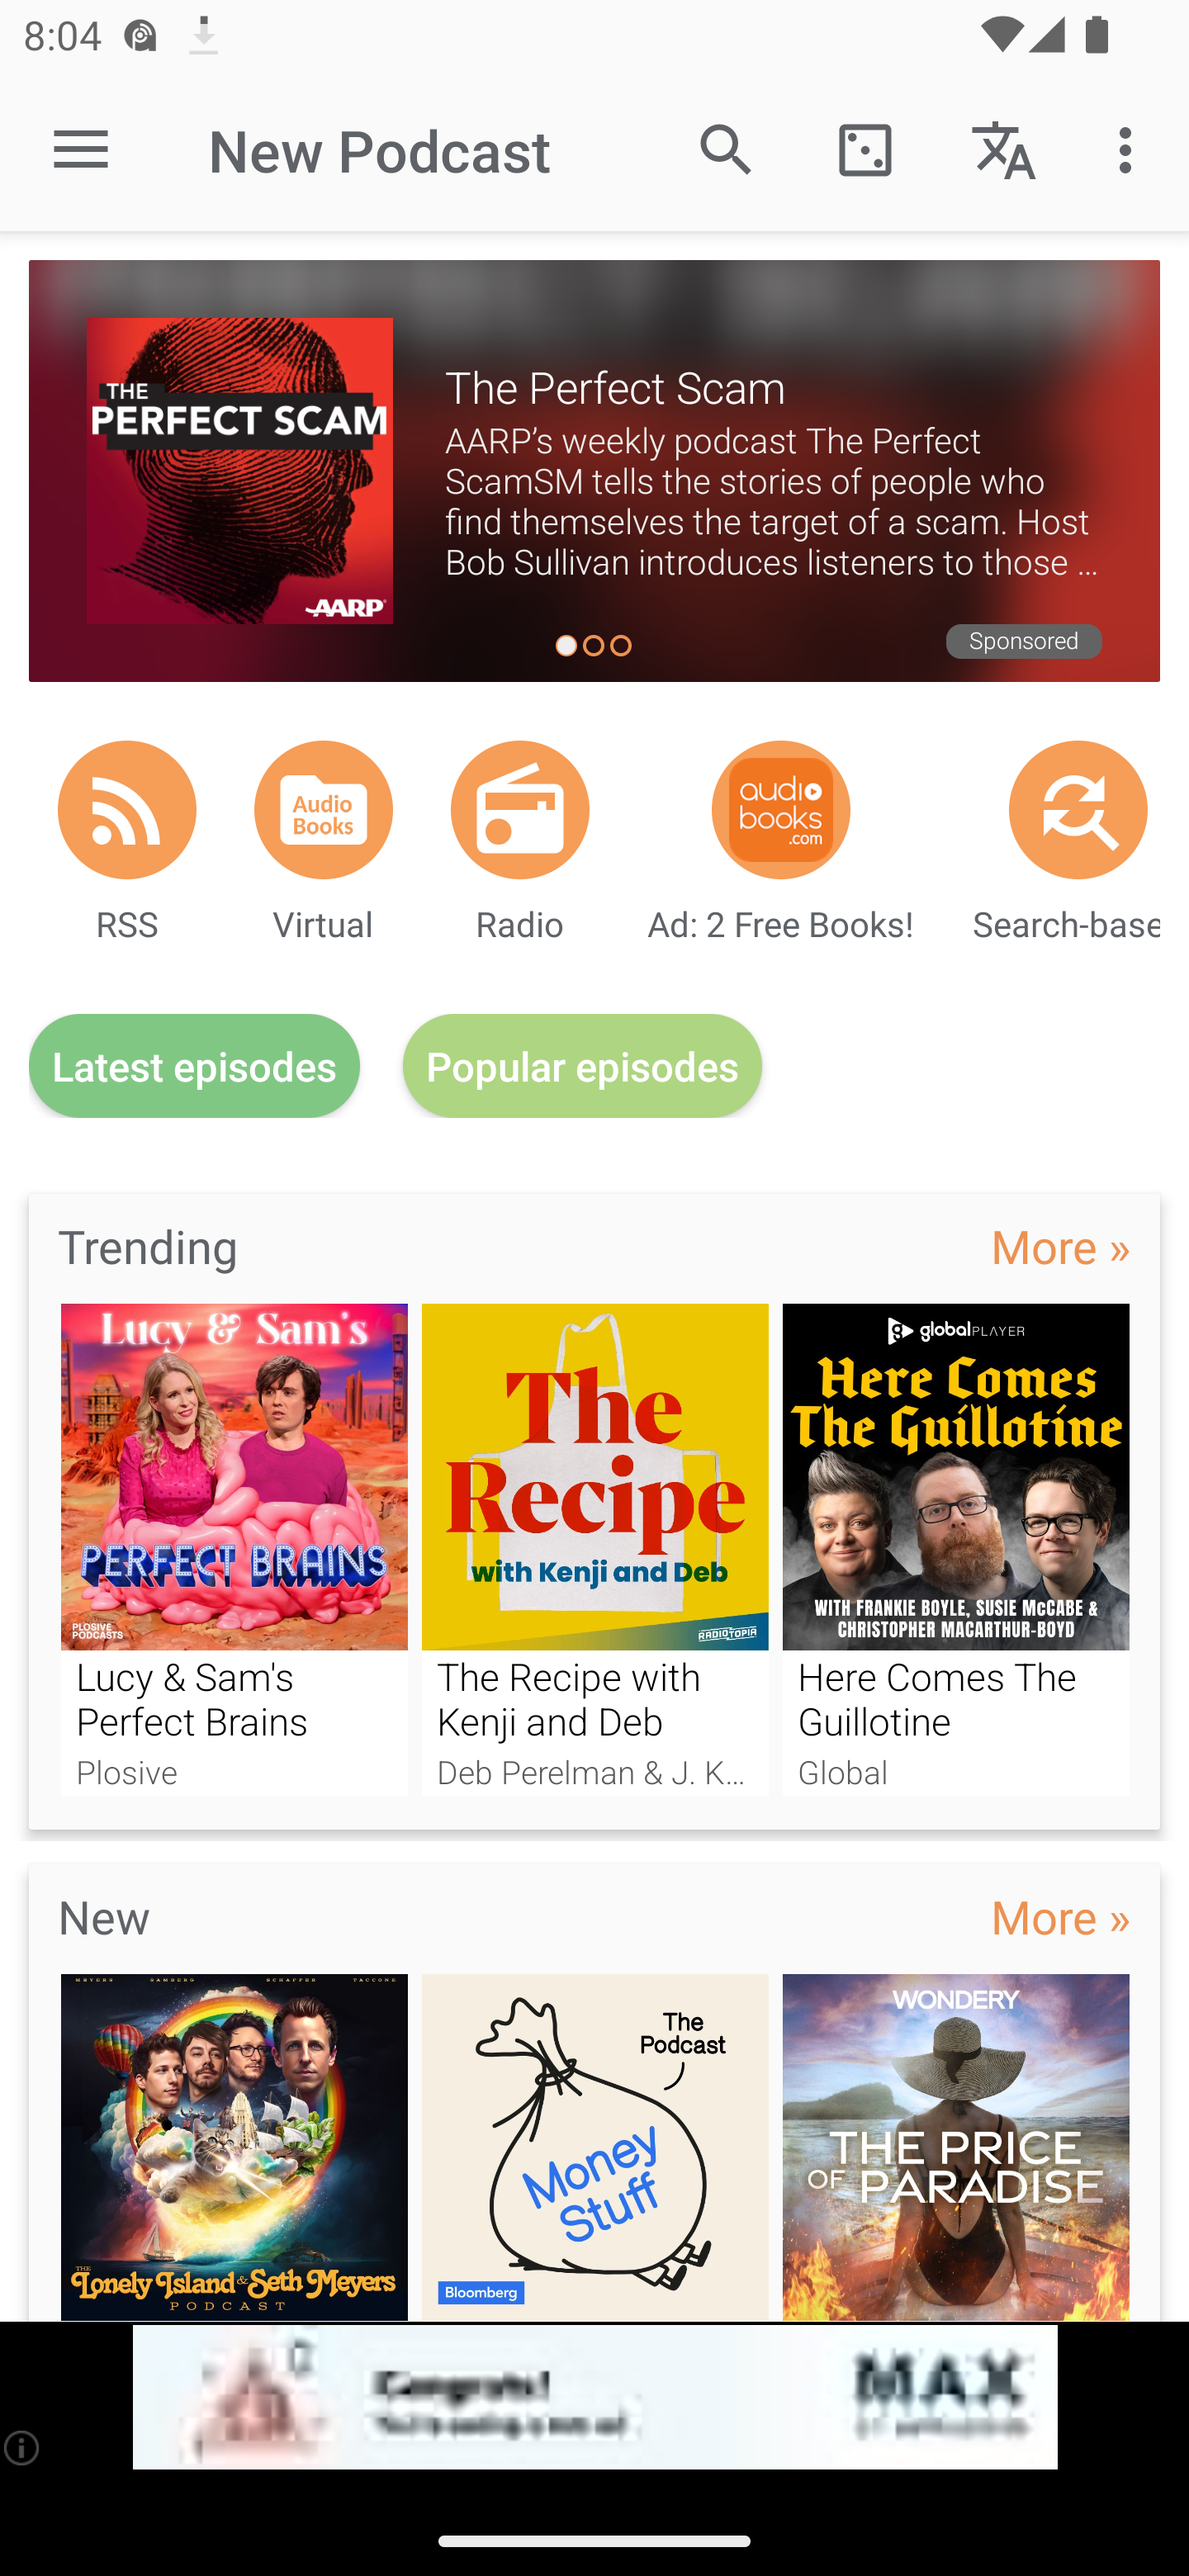  What do you see at coordinates (865, 149) in the screenshot?
I see `Random pick` at bounding box center [865, 149].